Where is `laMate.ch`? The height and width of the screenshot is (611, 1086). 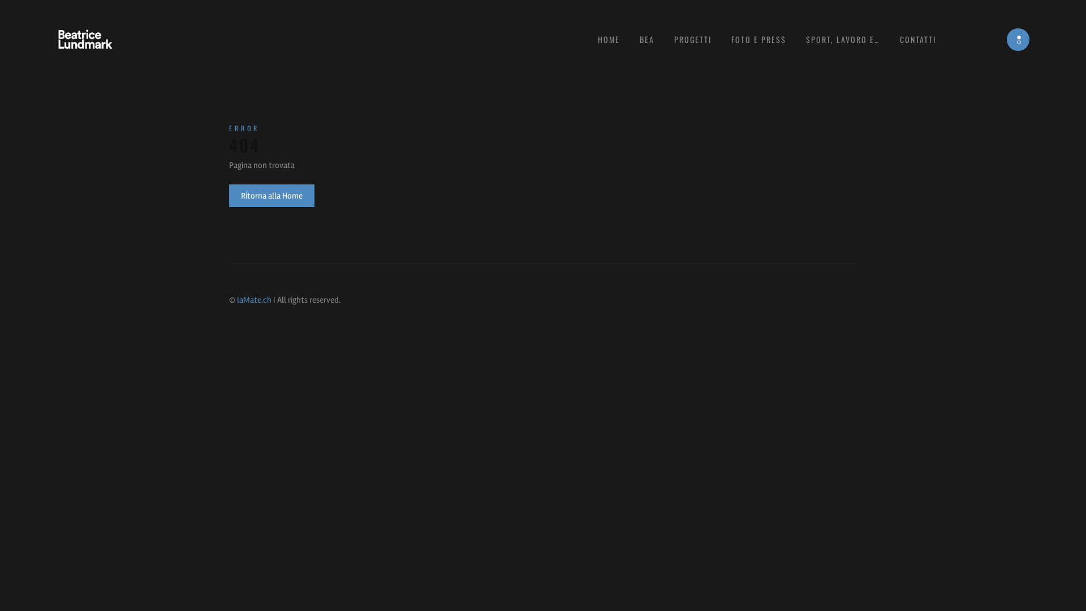
laMate.ch is located at coordinates (255, 300).